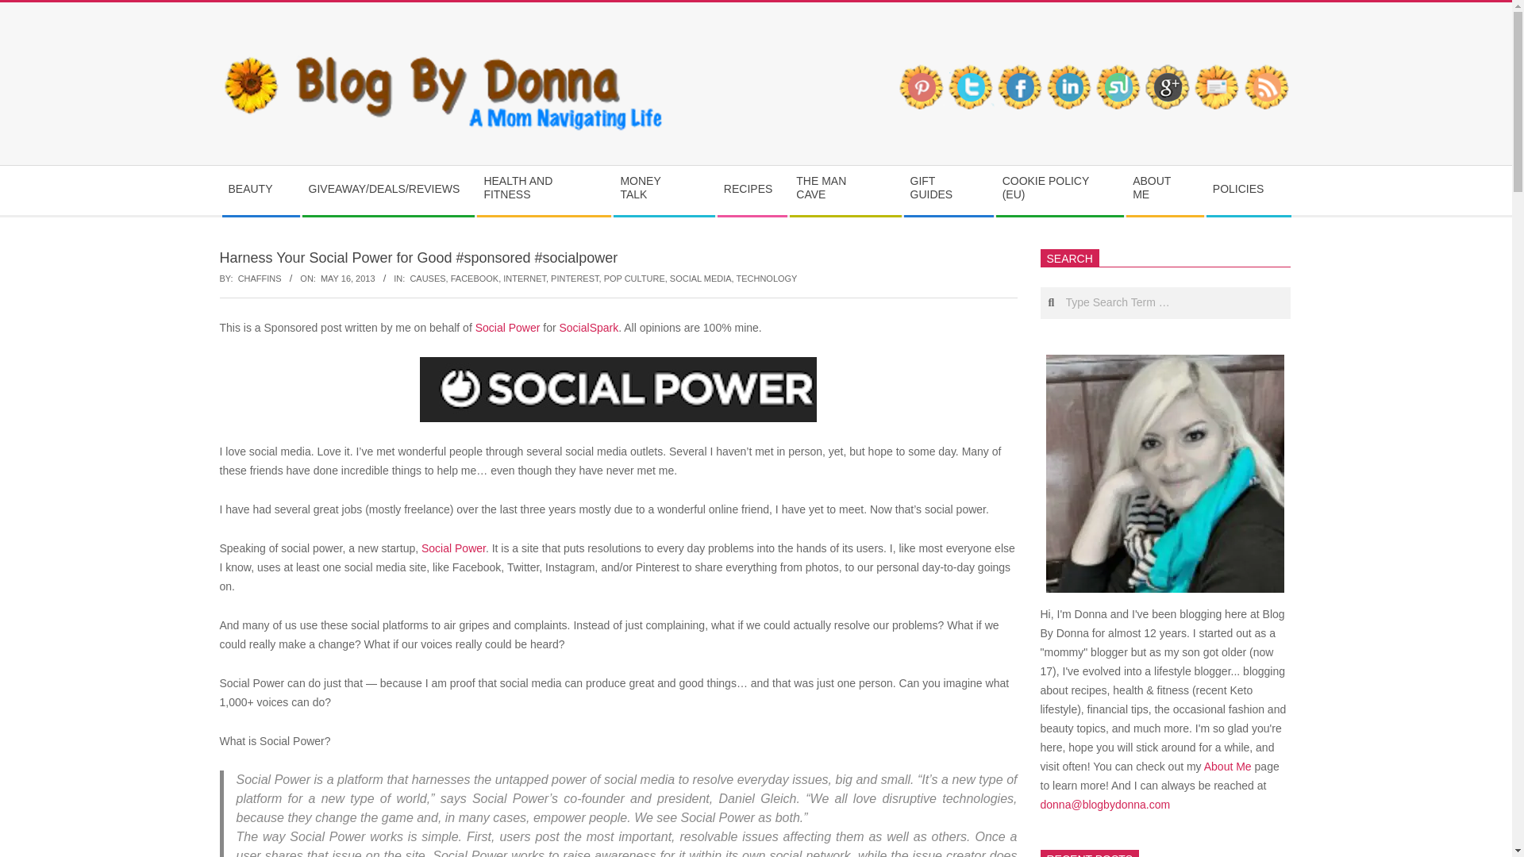 The height and width of the screenshot is (857, 1524). What do you see at coordinates (260, 278) in the screenshot?
I see `CHAFFINS` at bounding box center [260, 278].